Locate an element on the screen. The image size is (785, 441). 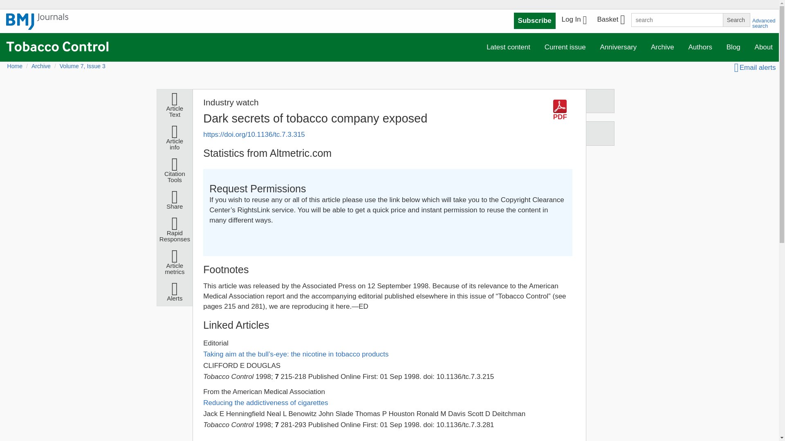
Anniversary is located at coordinates (618, 47).